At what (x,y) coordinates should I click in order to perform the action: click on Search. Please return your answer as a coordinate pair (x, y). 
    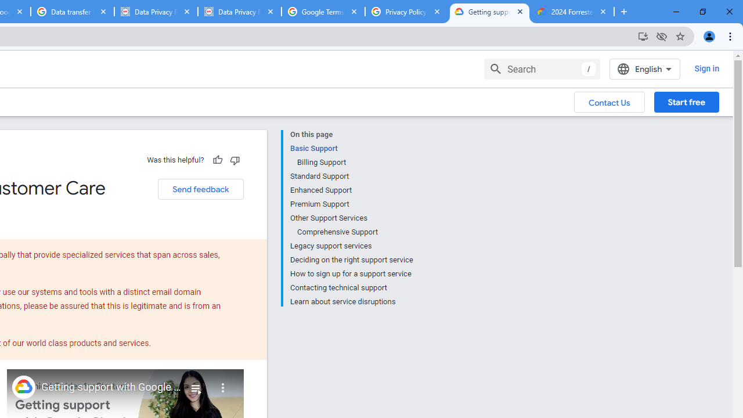
    Looking at the image, I should click on (542, 69).